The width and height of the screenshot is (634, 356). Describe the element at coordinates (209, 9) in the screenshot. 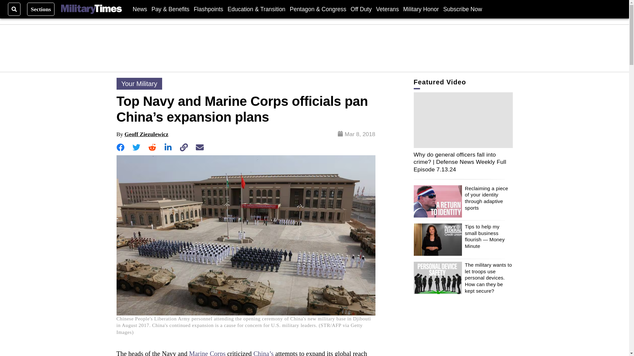

I see `Flashpoints` at that location.